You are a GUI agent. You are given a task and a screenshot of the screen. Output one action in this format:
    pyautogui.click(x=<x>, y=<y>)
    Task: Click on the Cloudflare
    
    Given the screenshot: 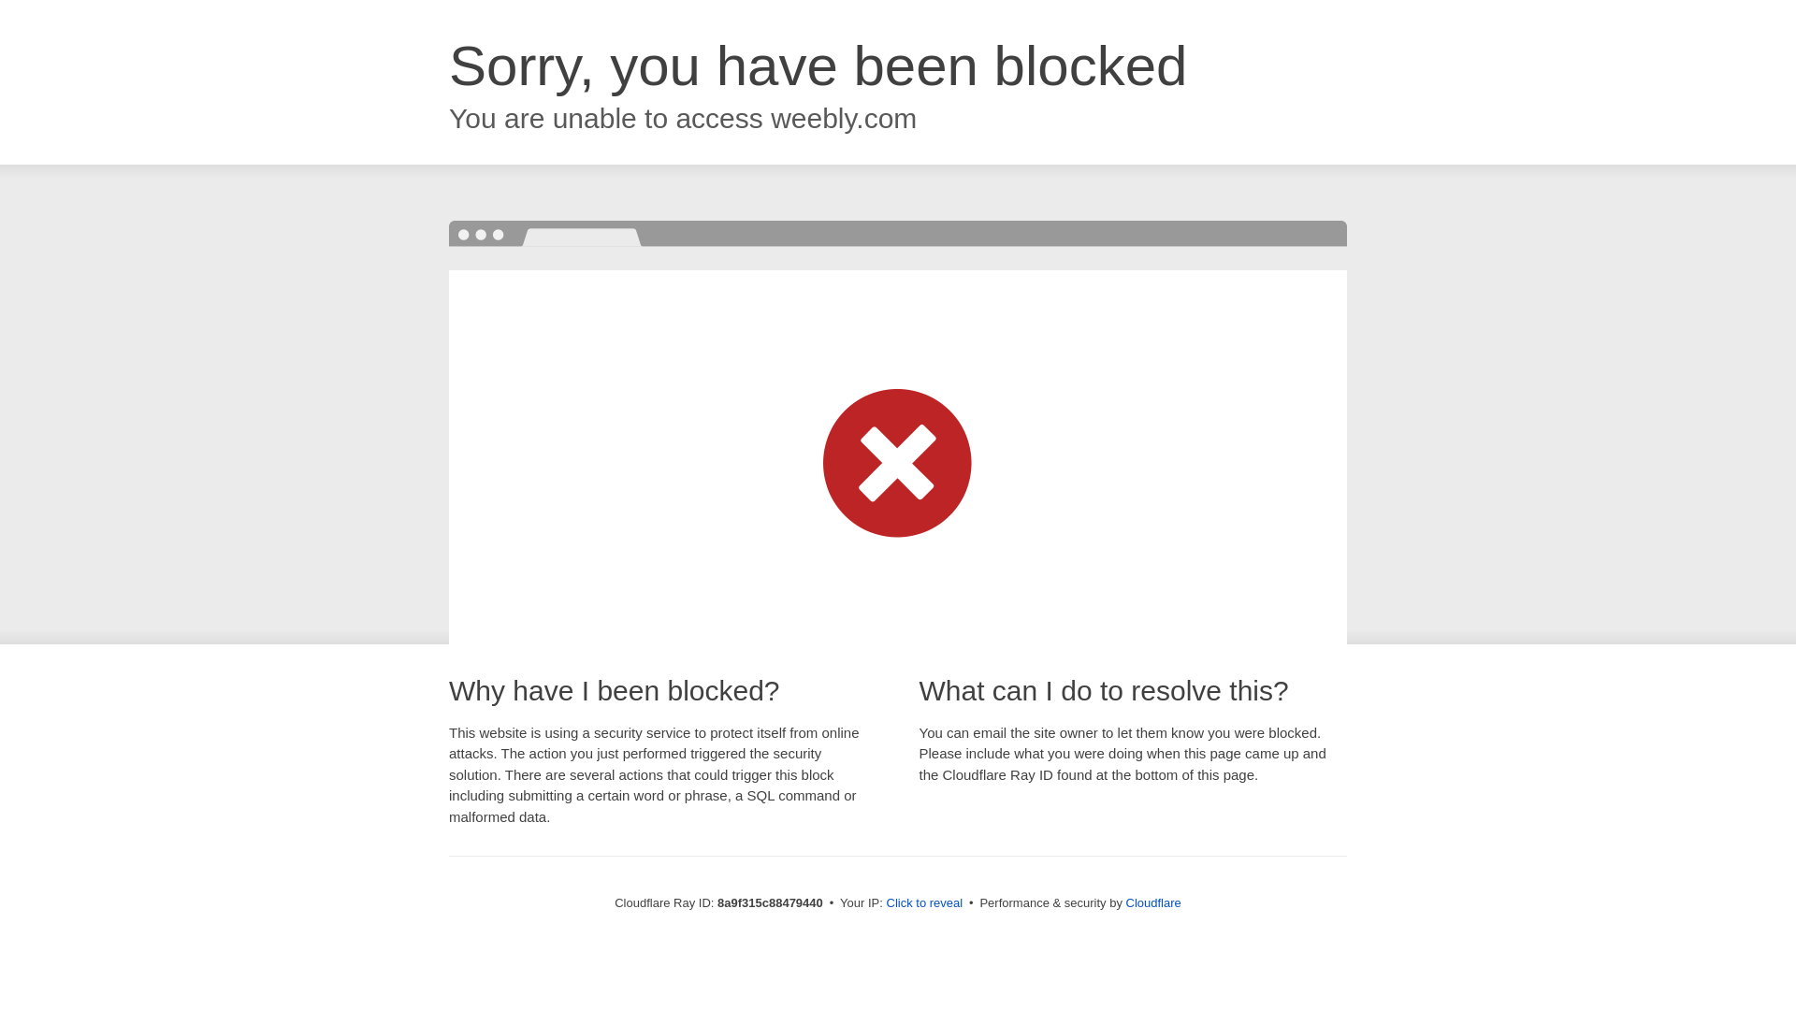 What is the action you would take?
    pyautogui.click(x=1153, y=902)
    